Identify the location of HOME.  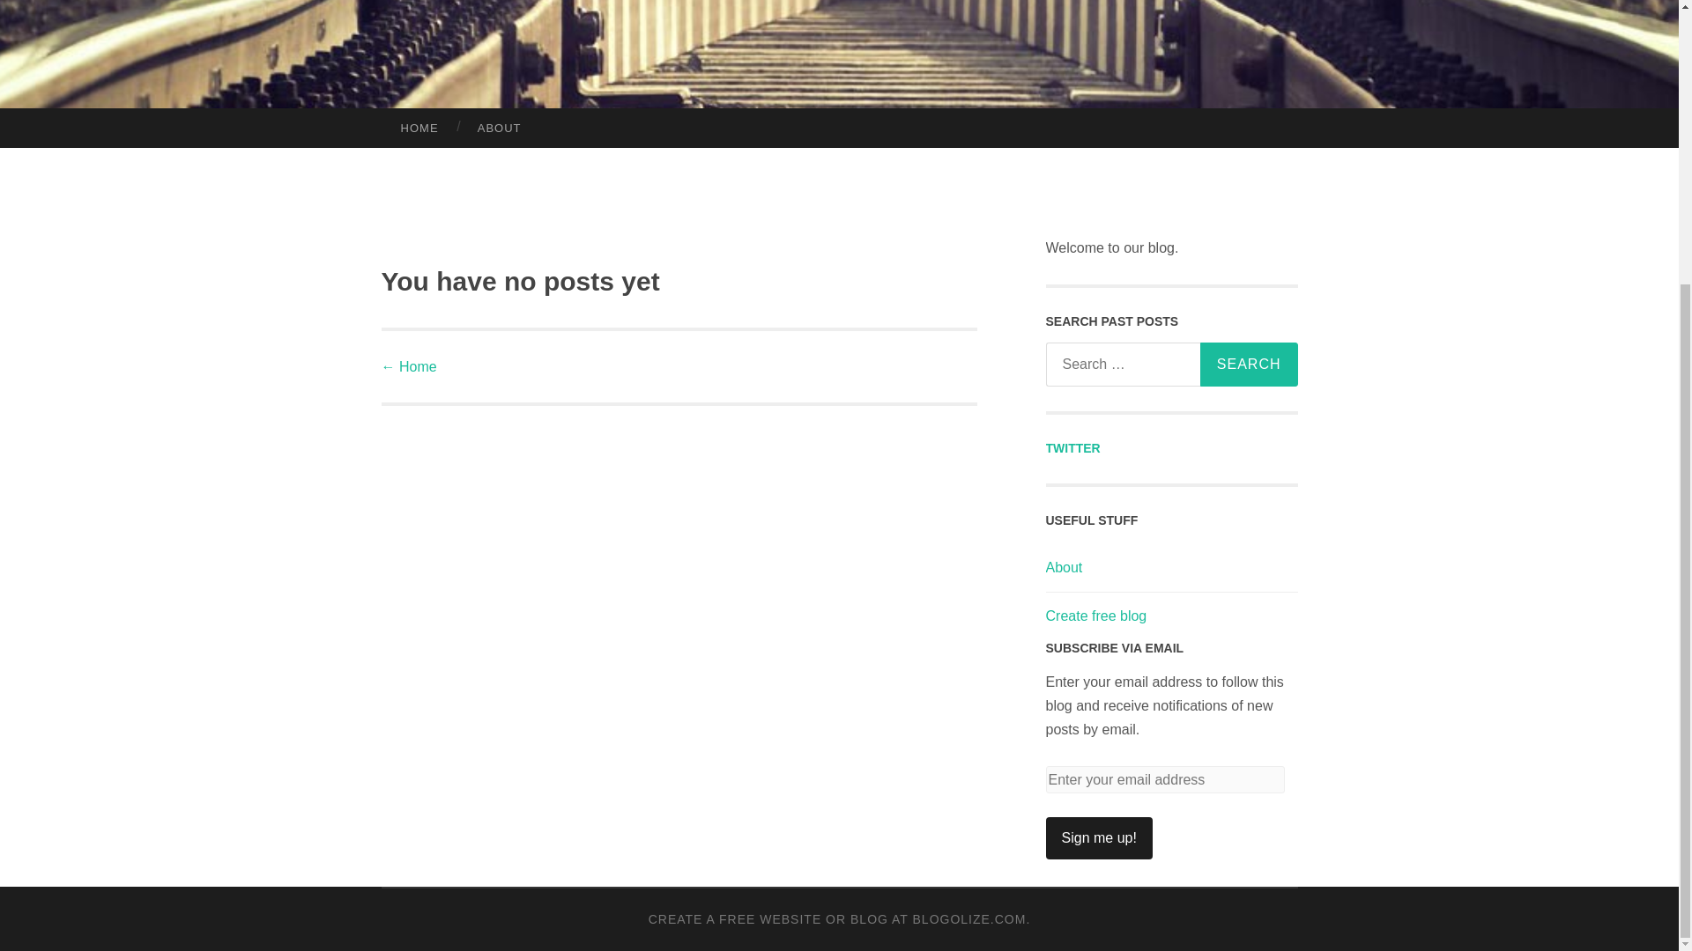
(419, 129).